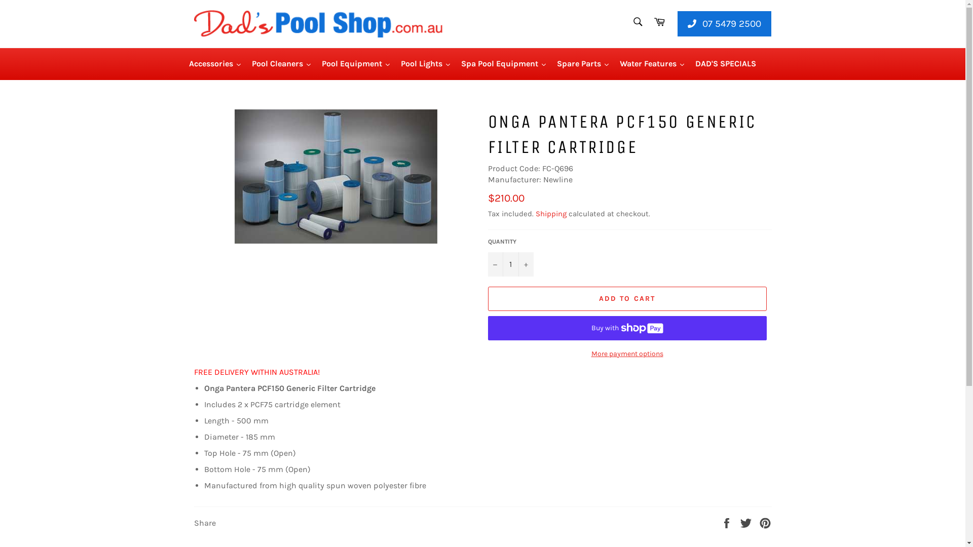 Image resolution: width=973 pixels, height=547 pixels. Describe the element at coordinates (281, 64) in the screenshot. I see `Pool Cleaners` at that location.